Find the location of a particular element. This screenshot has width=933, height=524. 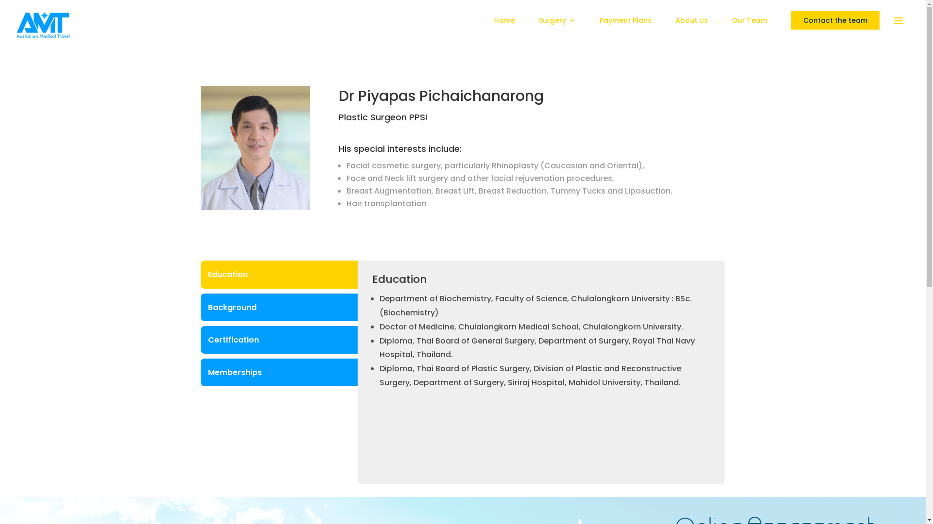

About Us is located at coordinates (692, 28).